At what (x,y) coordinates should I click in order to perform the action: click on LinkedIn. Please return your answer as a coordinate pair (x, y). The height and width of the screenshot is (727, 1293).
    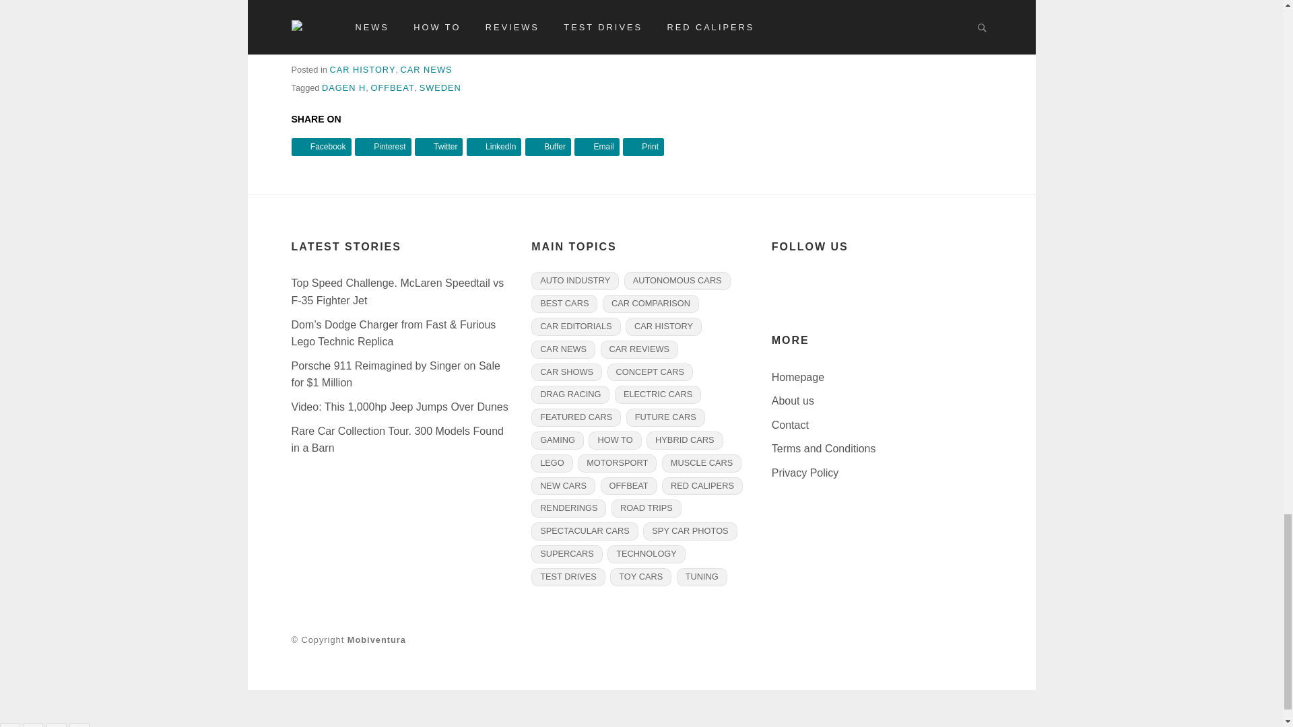
    Looking at the image, I should click on (494, 147).